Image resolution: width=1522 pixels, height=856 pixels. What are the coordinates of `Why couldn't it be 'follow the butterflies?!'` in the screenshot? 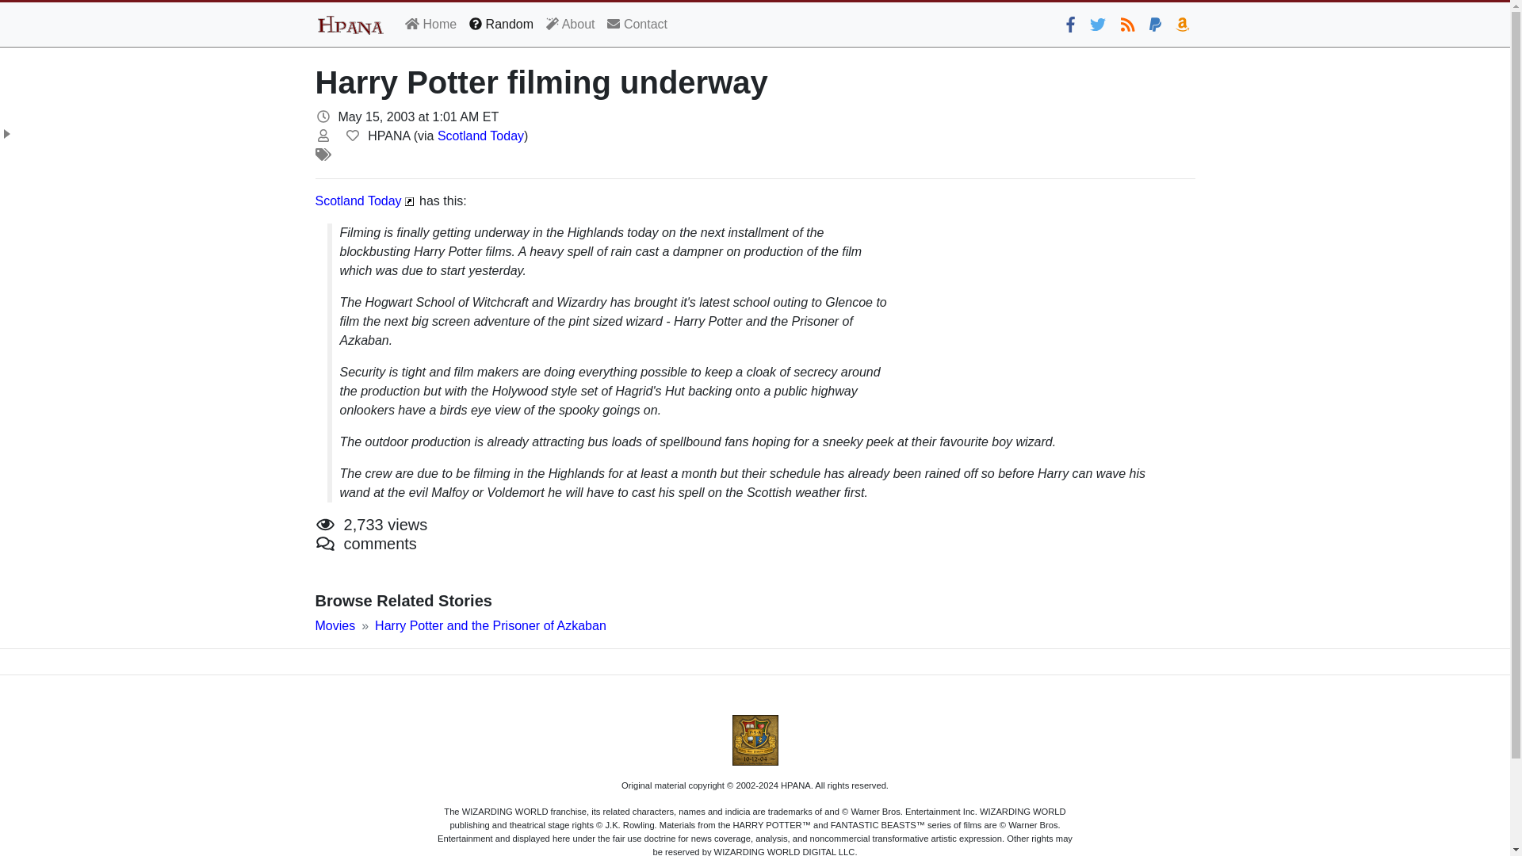 It's located at (1097, 25).